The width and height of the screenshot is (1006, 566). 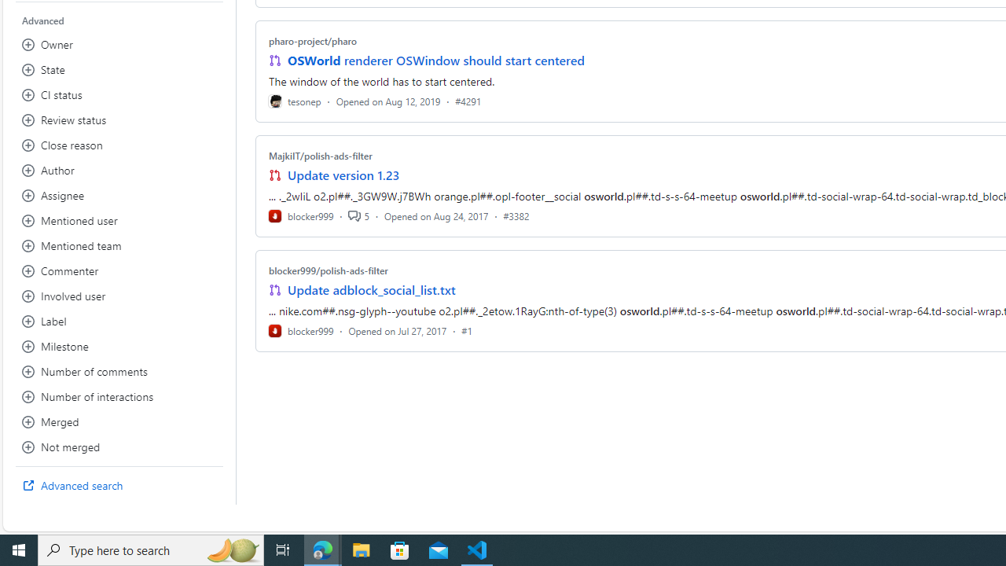 What do you see at coordinates (516, 215) in the screenshot?
I see `#3382` at bounding box center [516, 215].